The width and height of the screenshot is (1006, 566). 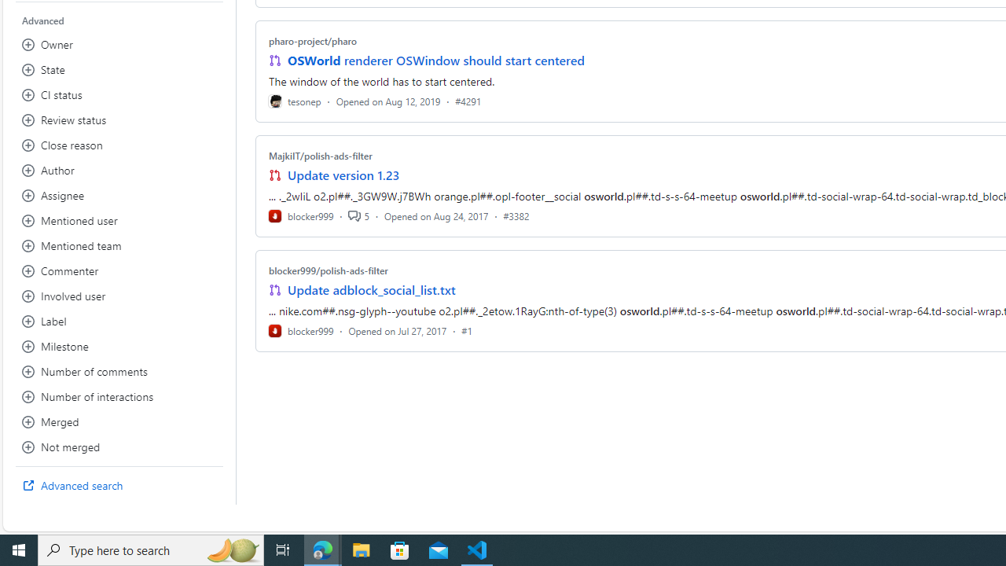 What do you see at coordinates (516, 215) in the screenshot?
I see `#3382` at bounding box center [516, 215].